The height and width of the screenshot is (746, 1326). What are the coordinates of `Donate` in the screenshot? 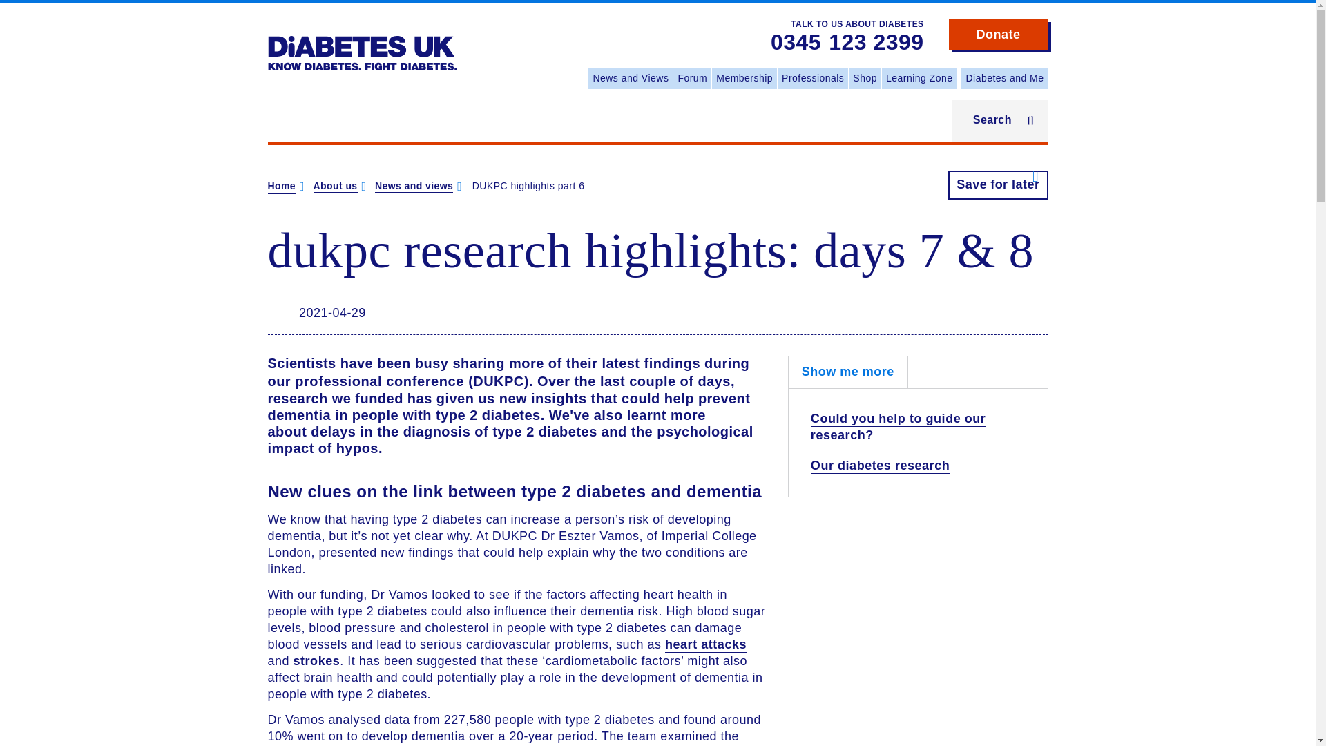 It's located at (999, 35).